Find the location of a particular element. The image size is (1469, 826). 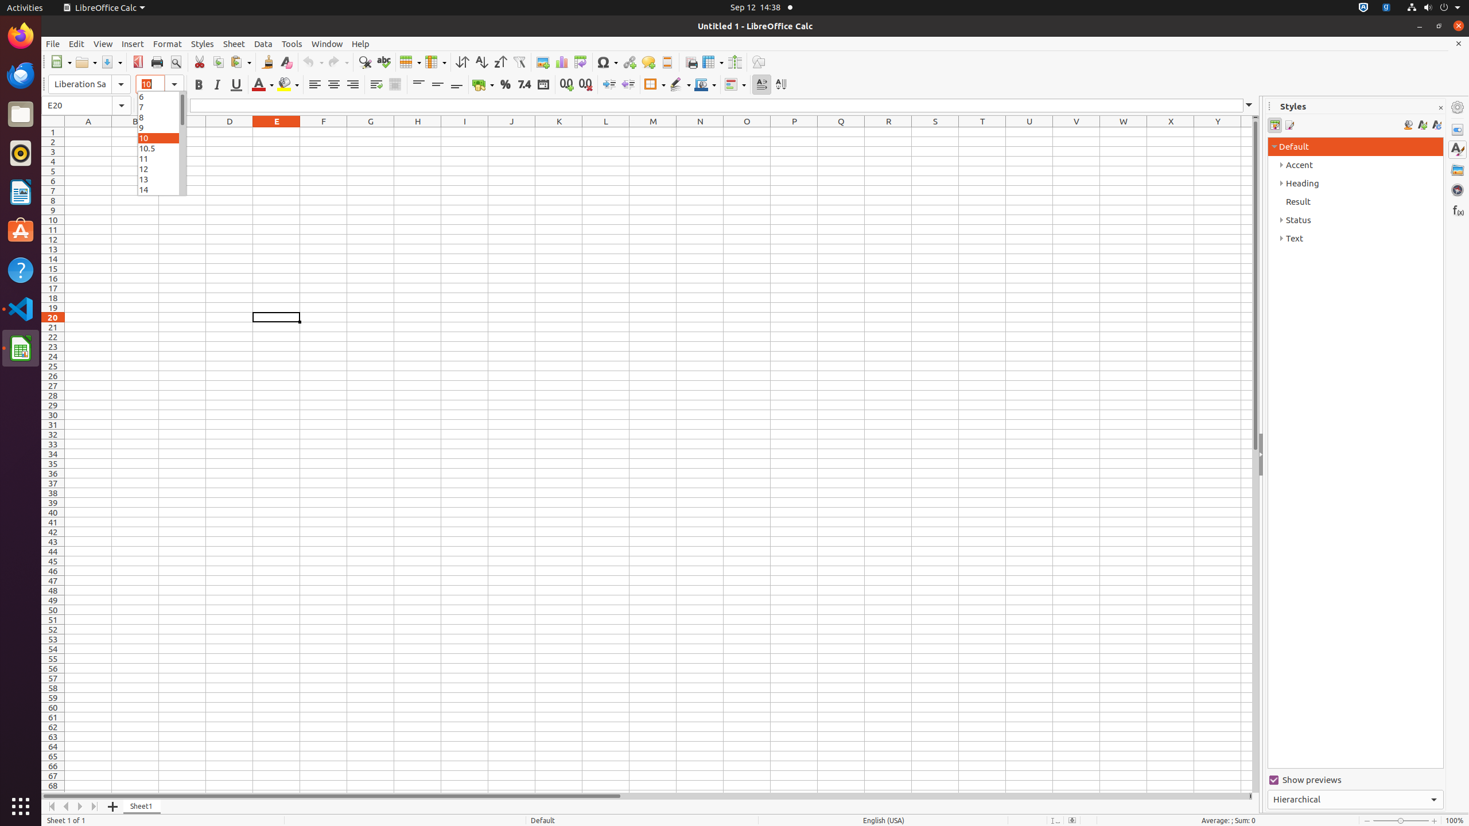

Navigator is located at coordinates (1458, 190).